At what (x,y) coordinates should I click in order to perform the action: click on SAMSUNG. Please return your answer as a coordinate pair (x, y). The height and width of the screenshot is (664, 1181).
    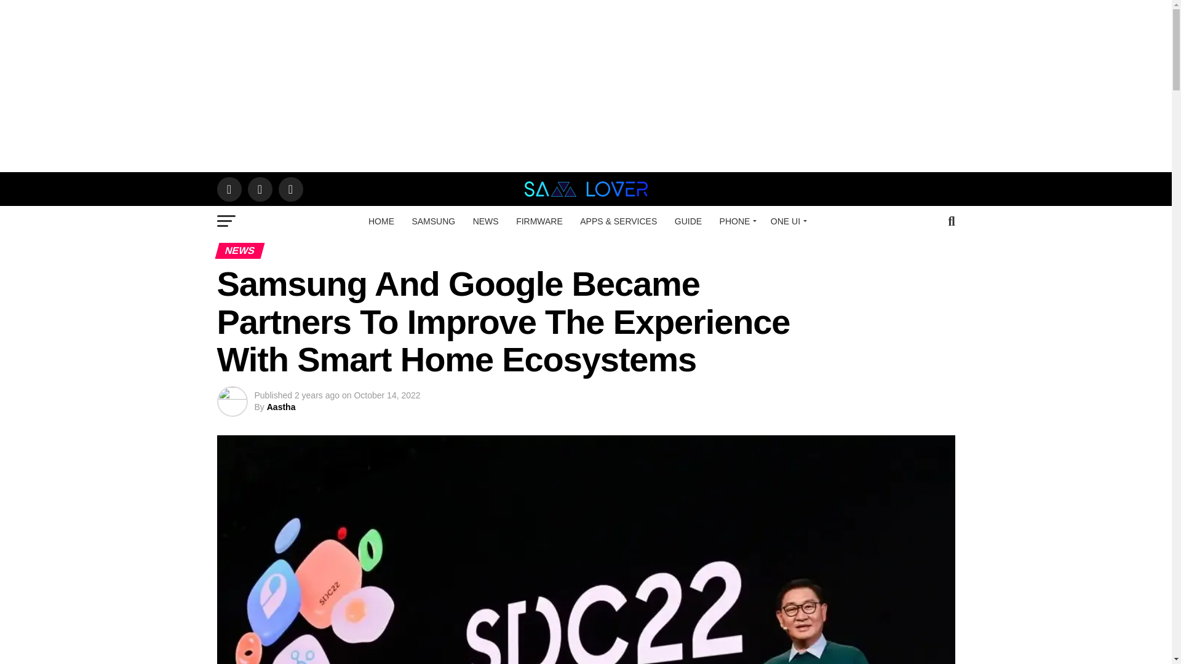
    Looking at the image, I should click on (433, 221).